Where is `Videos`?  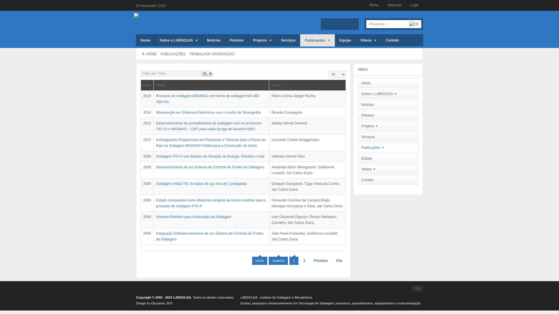 Videos is located at coordinates (388, 169).